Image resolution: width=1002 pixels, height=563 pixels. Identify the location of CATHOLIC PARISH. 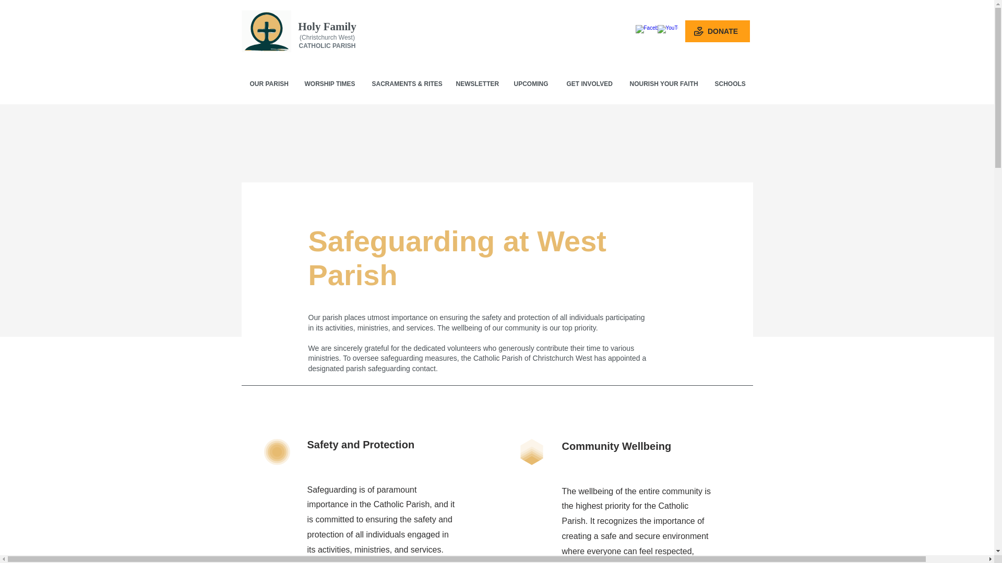
(327, 46).